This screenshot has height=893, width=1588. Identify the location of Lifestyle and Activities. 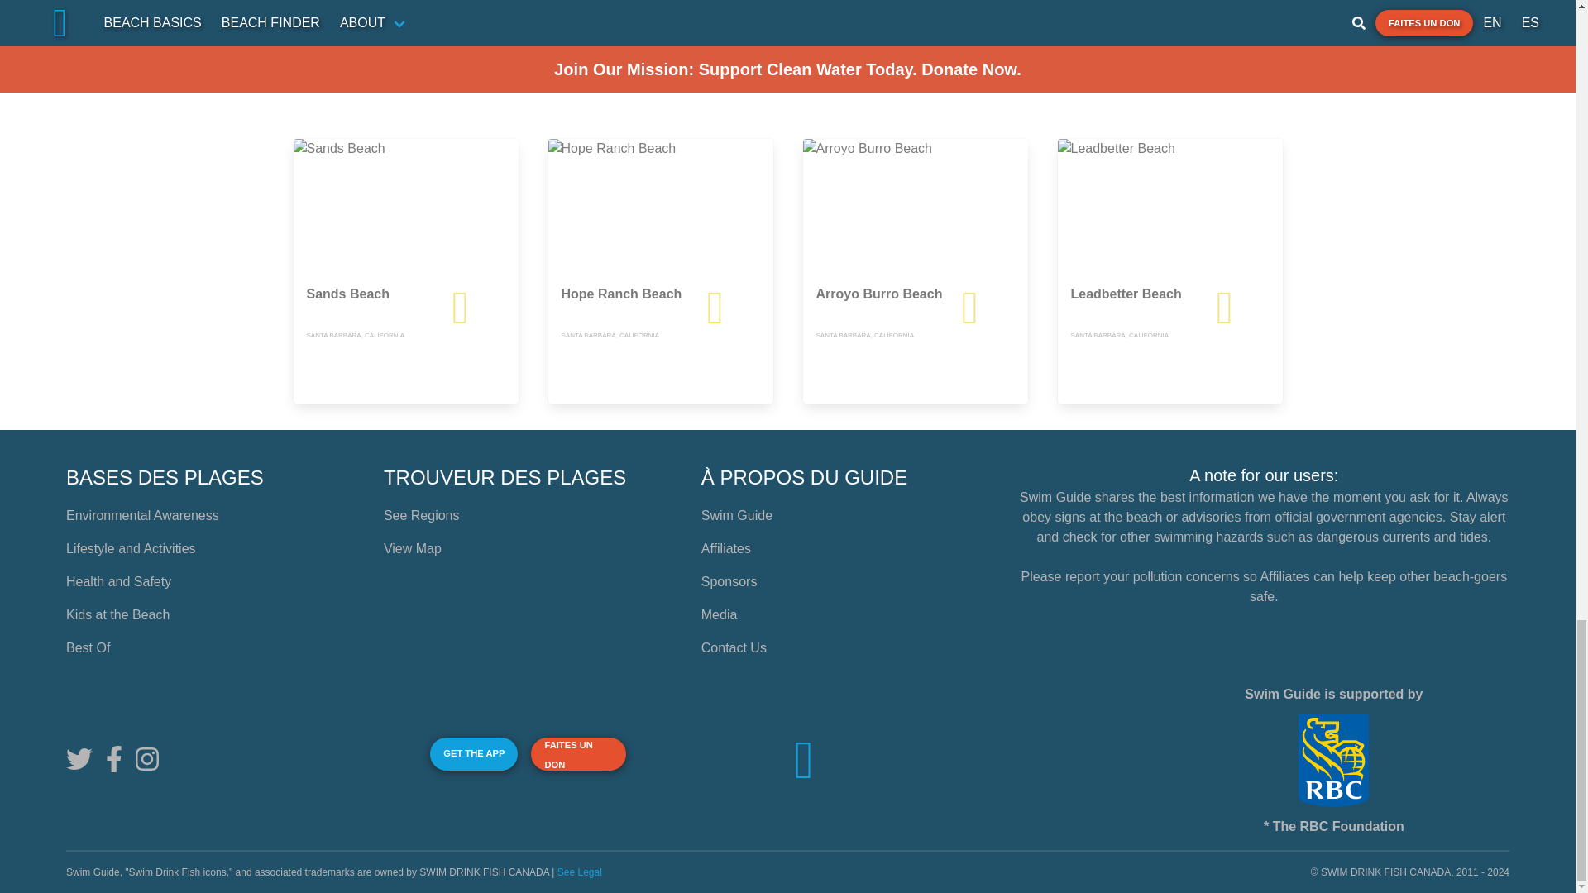
(131, 547).